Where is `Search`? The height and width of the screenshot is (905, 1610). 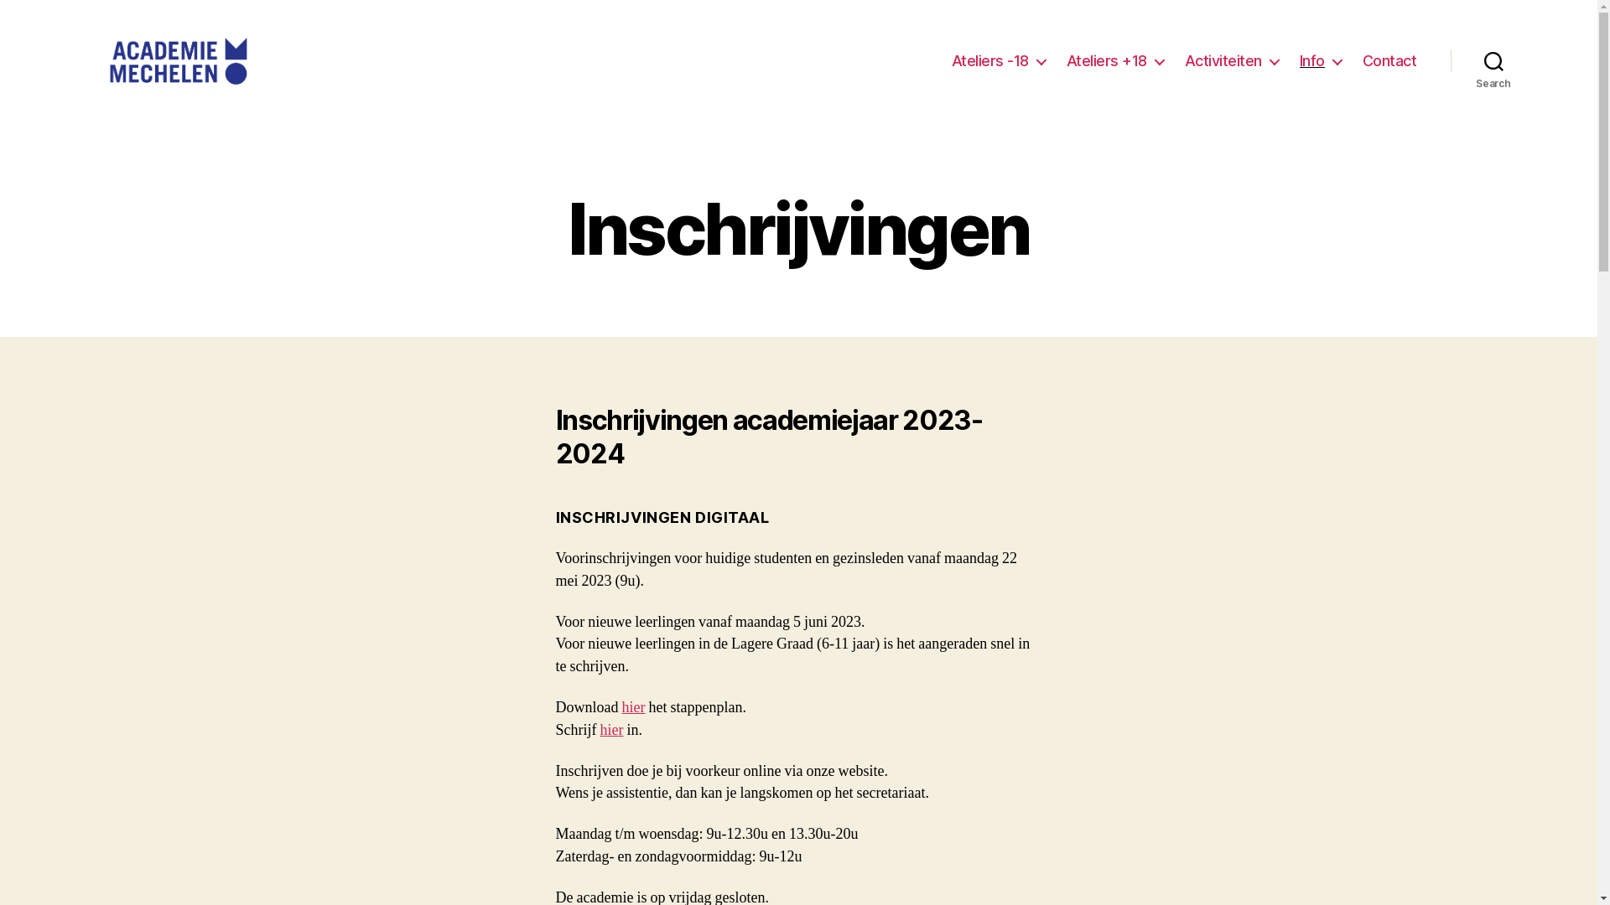
Search is located at coordinates (1494, 61).